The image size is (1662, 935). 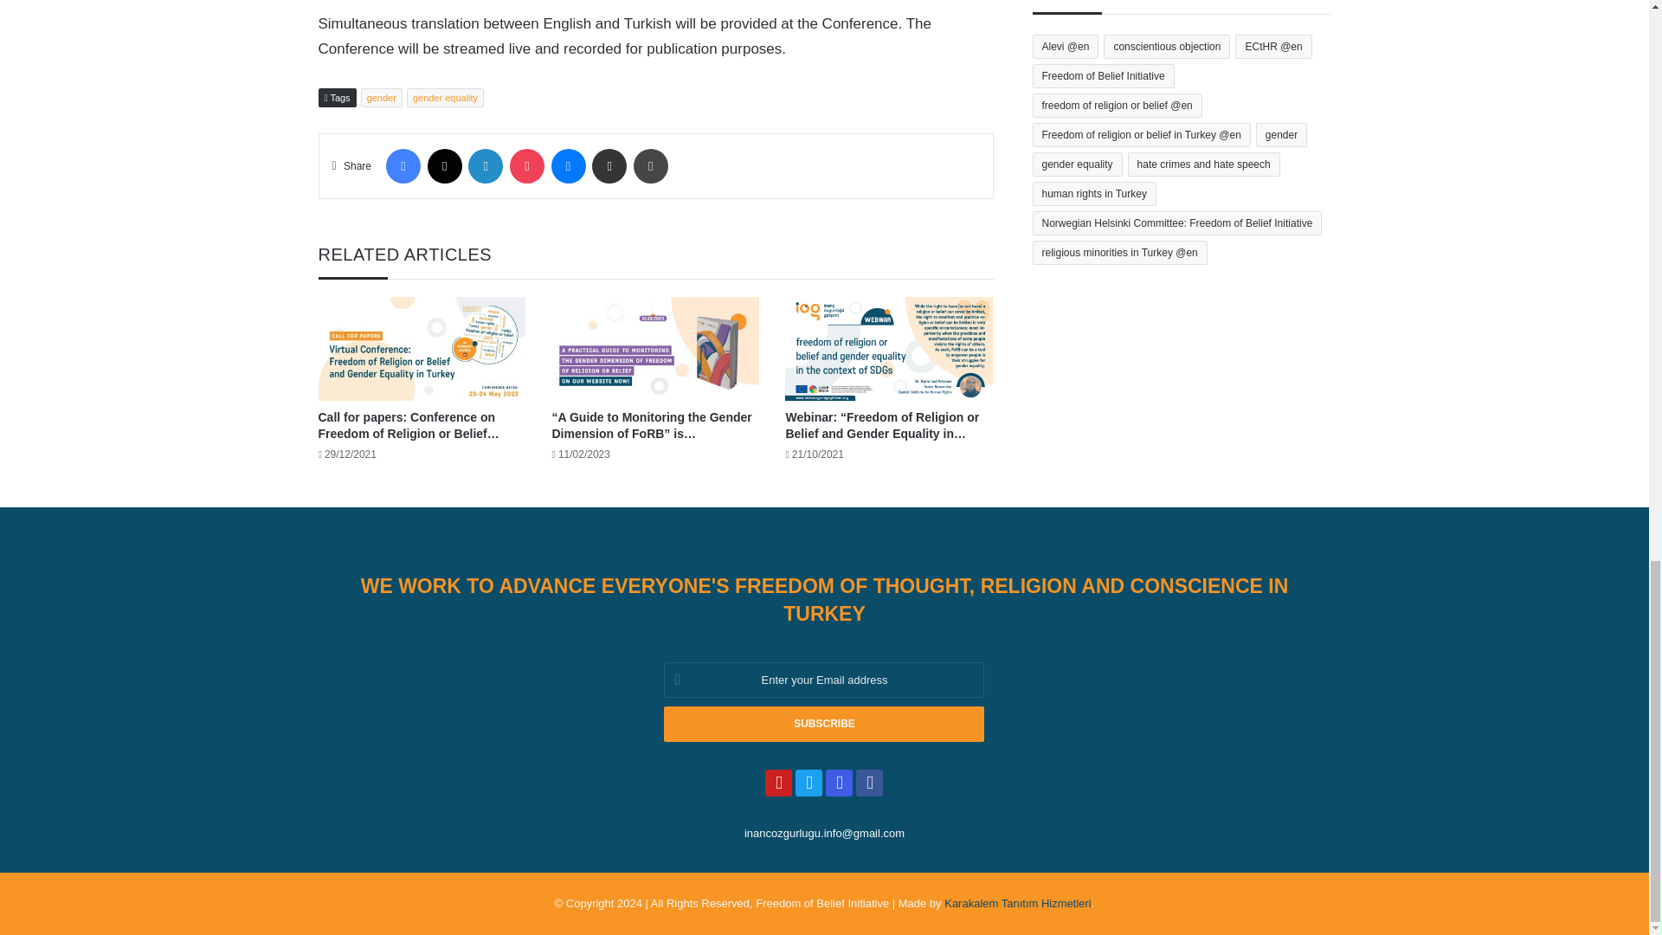 I want to click on Messenger, so click(x=567, y=165).